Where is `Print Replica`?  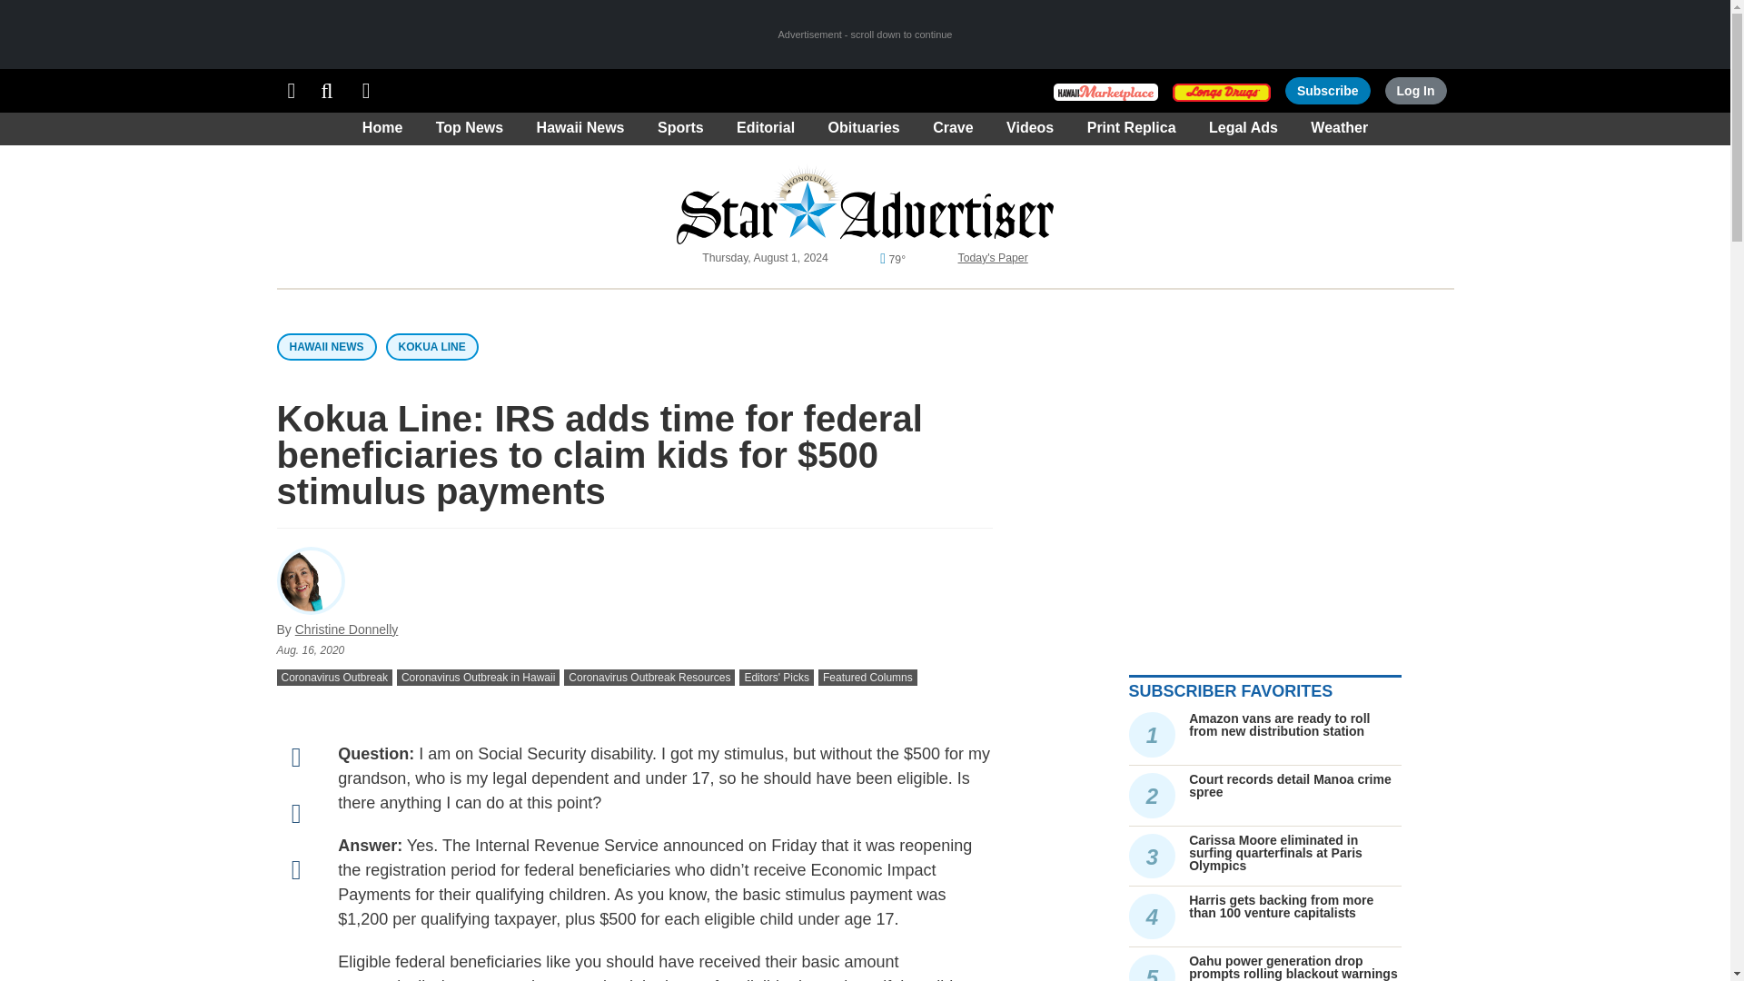
Print Replica is located at coordinates (367, 91).